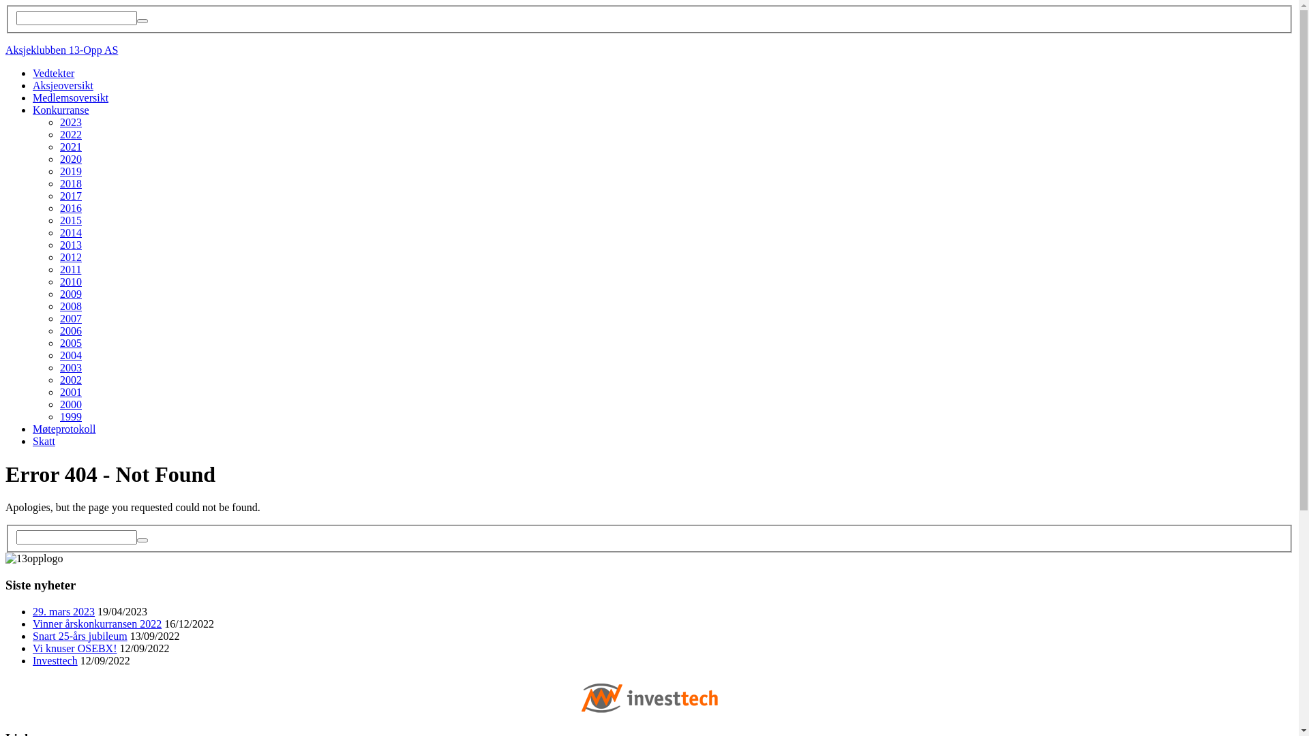 This screenshot has height=736, width=1309. What do you see at coordinates (71, 245) in the screenshot?
I see `2013` at bounding box center [71, 245].